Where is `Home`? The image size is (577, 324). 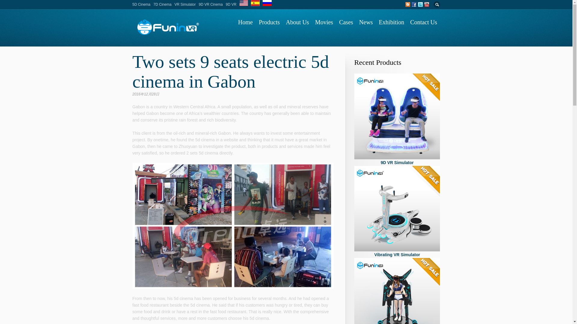
Home is located at coordinates (160, 39).